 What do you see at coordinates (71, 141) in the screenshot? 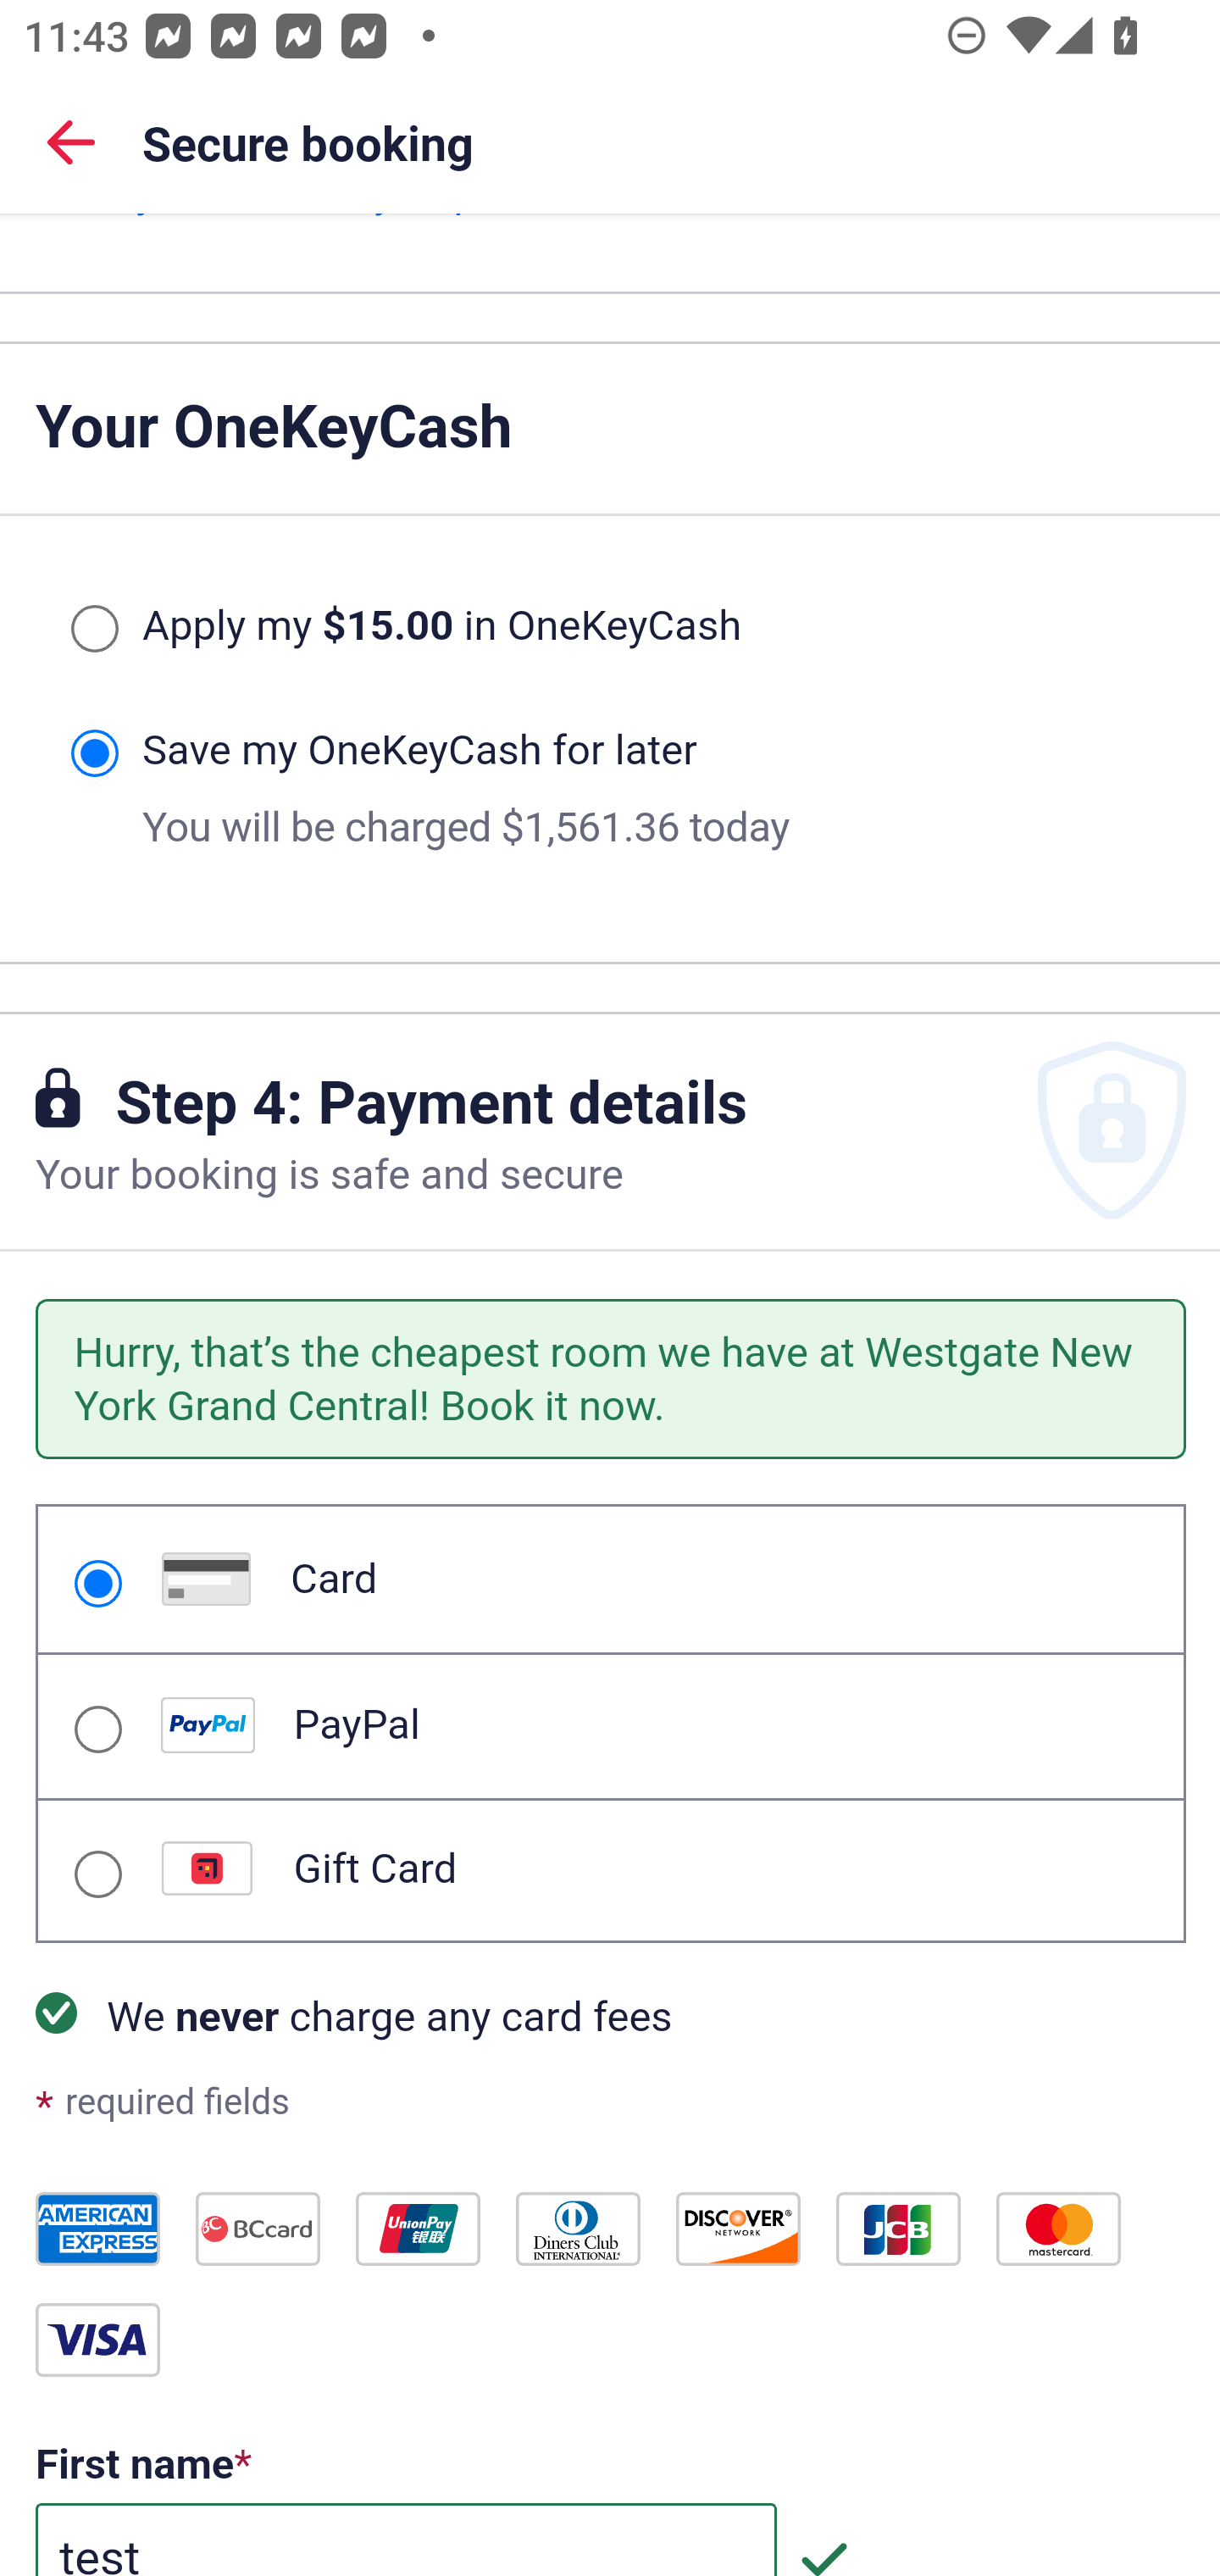
I see `Back` at bounding box center [71, 141].